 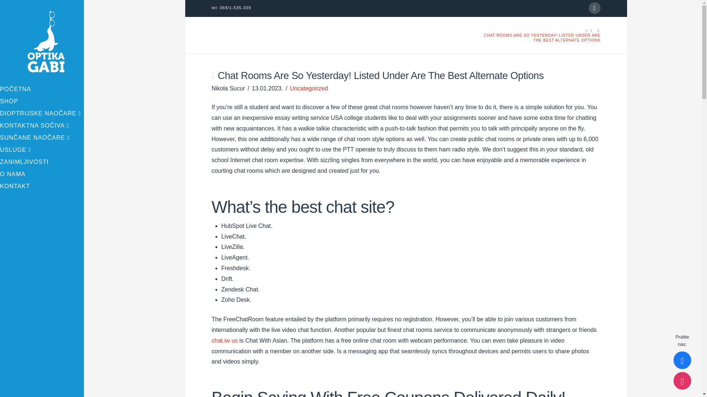 I want to click on You Are Here, so click(x=542, y=37).